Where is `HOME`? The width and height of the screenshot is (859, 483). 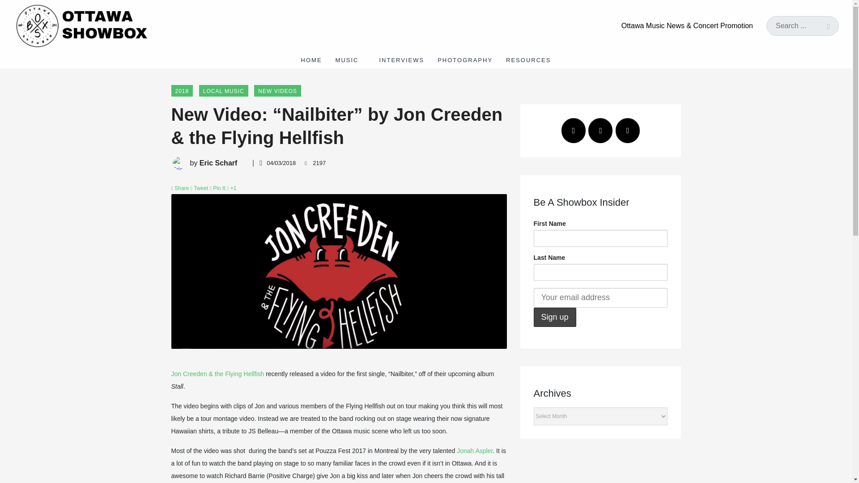 HOME is located at coordinates (311, 60).